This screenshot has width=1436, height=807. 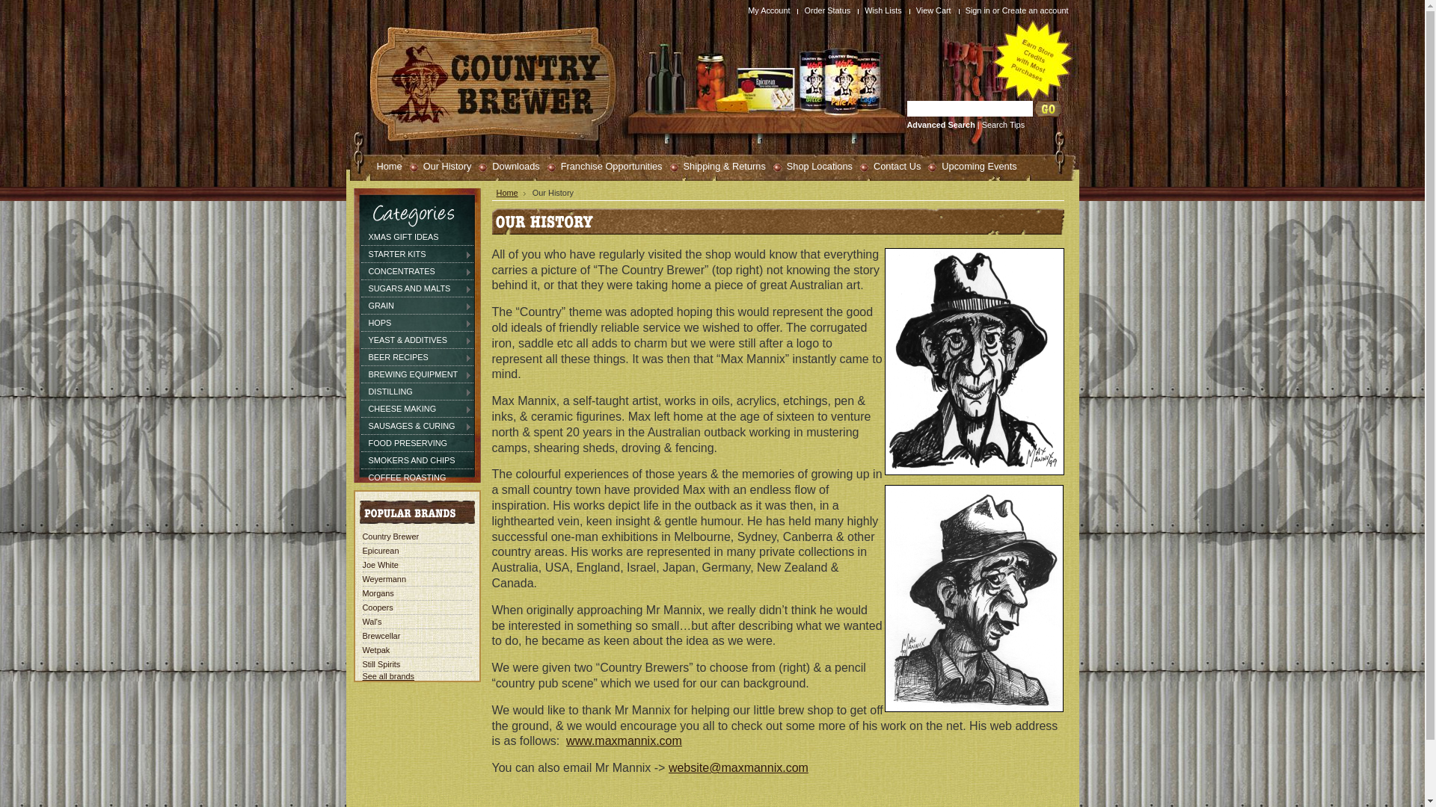 What do you see at coordinates (390, 537) in the screenshot?
I see `Country Brewer` at bounding box center [390, 537].